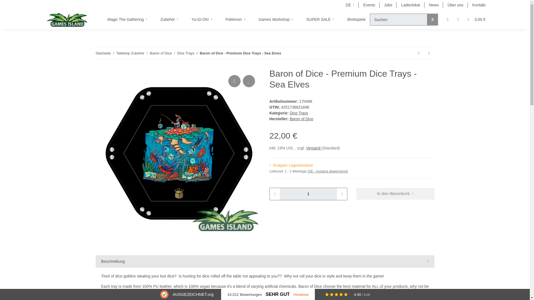 This screenshot has height=300, width=534. I want to click on News, so click(434, 5).